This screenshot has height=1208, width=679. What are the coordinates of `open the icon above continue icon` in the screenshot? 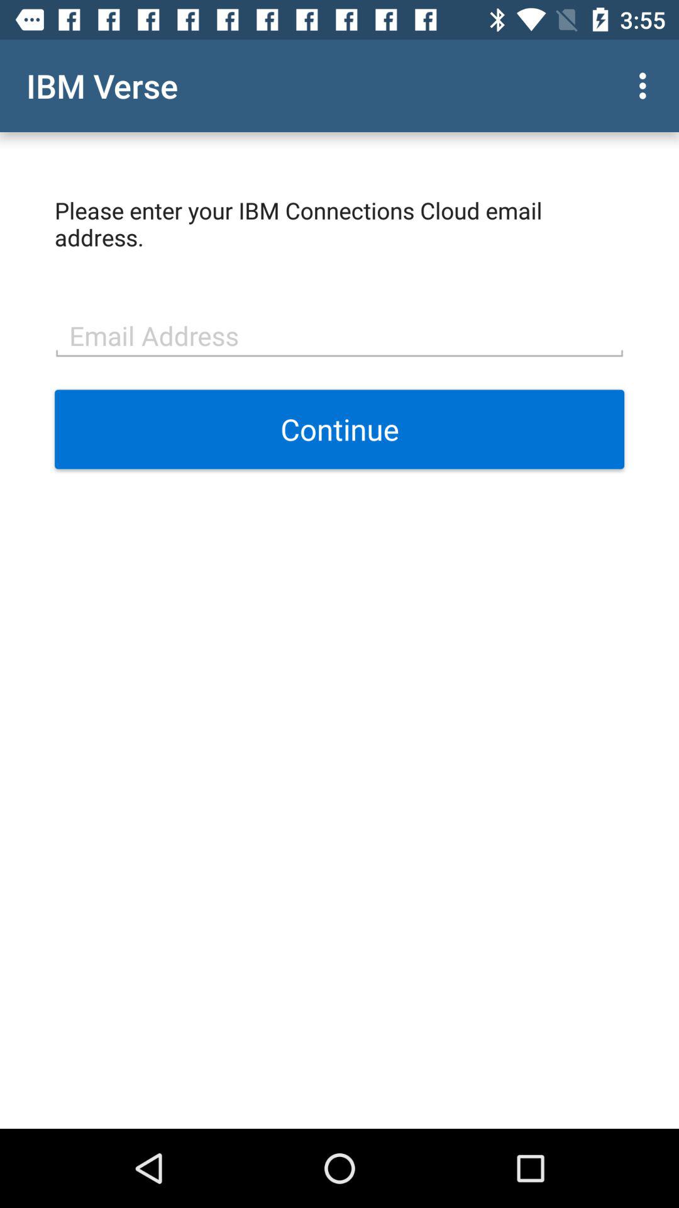 It's located at (339, 335).